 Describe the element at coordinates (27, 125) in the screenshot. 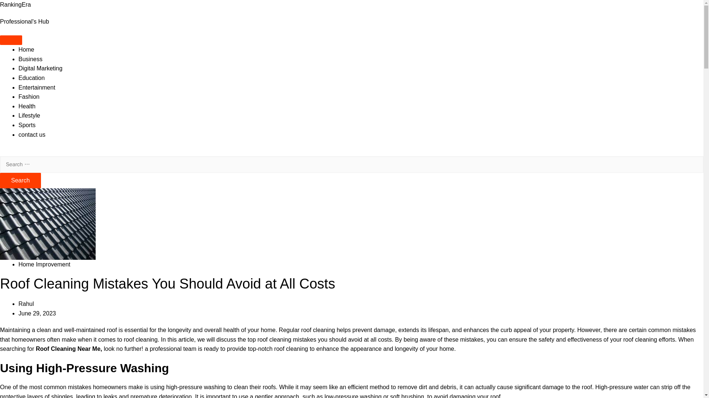

I see `Sports` at that location.